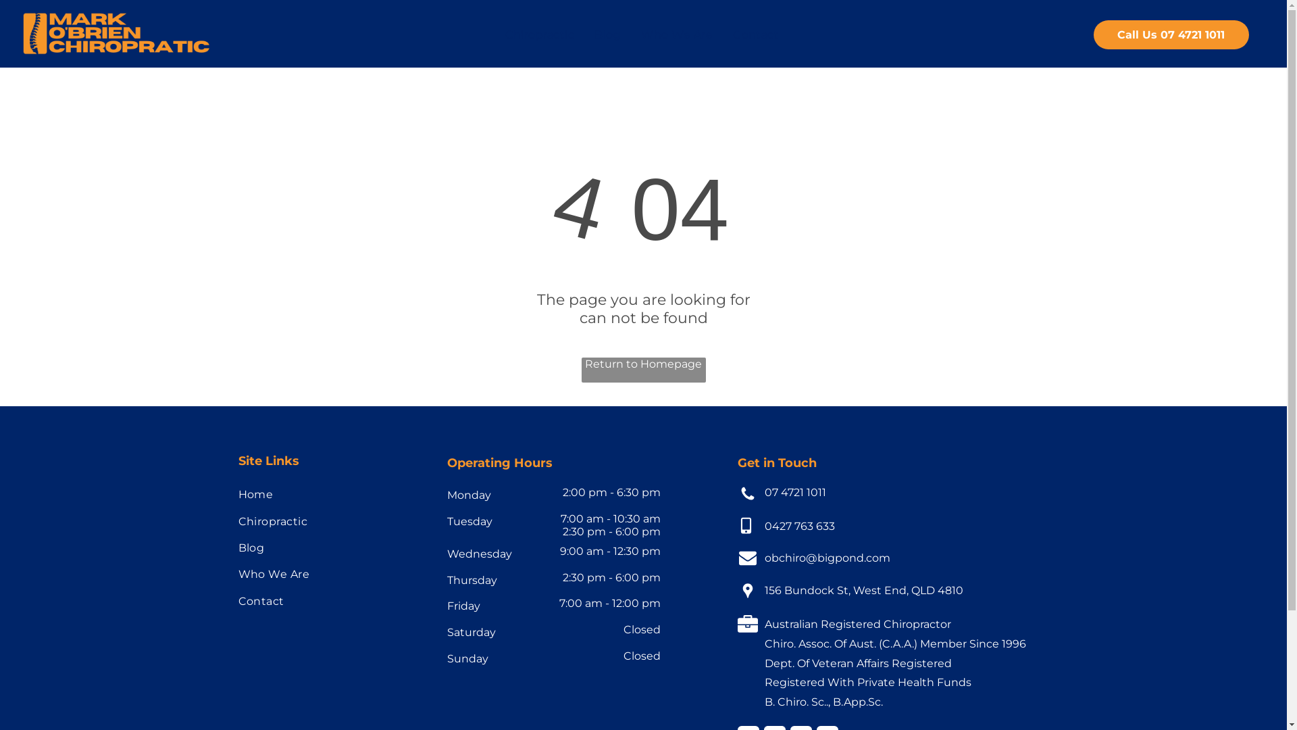  Describe the element at coordinates (328, 495) in the screenshot. I see `Home` at that location.